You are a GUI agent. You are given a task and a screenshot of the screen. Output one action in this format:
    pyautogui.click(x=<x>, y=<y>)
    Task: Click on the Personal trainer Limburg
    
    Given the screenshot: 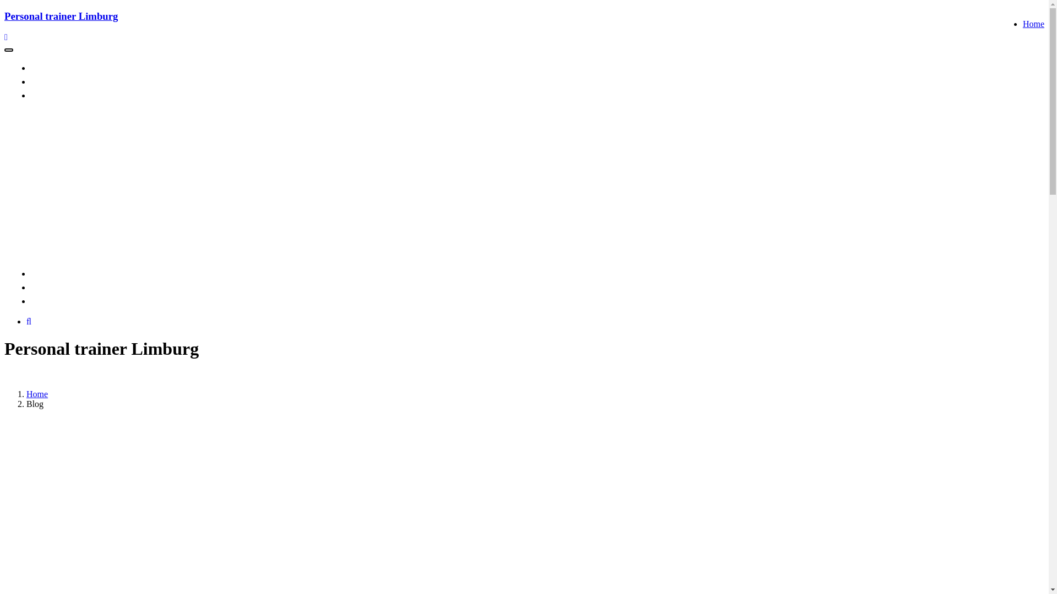 What is the action you would take?
    pyautogui.click(x=61, y=16)
    